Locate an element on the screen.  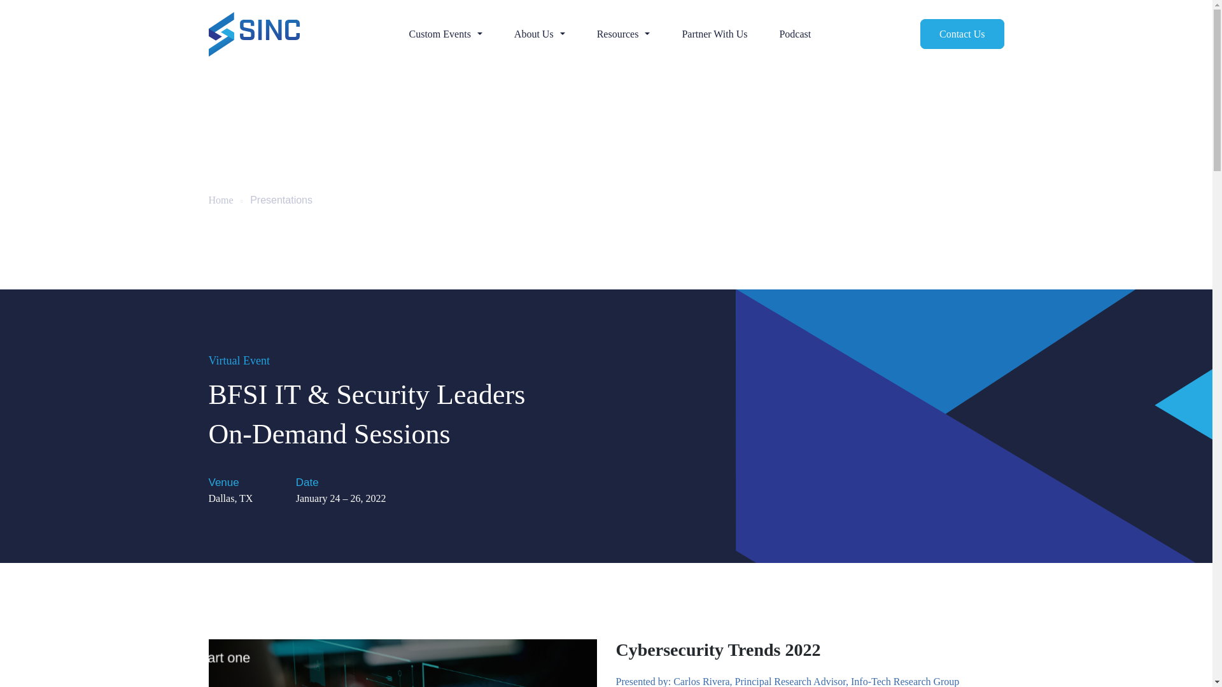
Home is located at coordinates (221, 200).